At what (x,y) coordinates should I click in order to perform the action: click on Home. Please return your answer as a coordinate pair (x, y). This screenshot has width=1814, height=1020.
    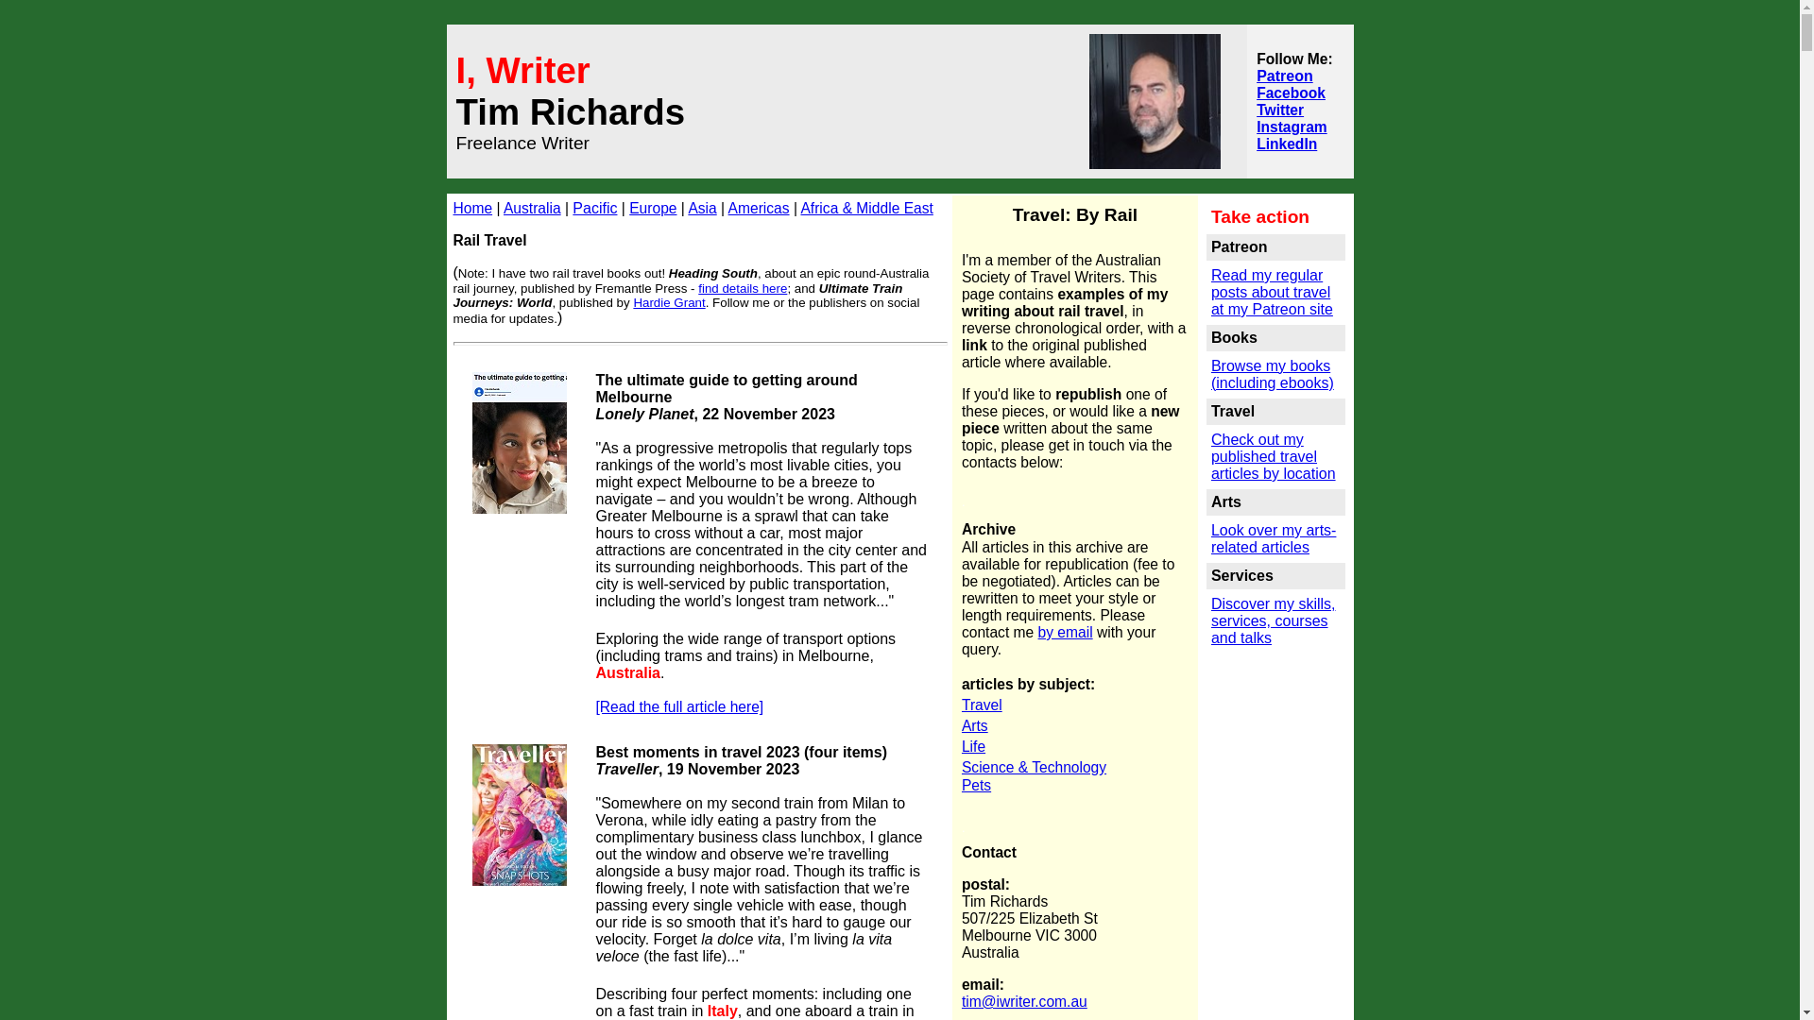
    Looking at the image, I should click on (473, 208).